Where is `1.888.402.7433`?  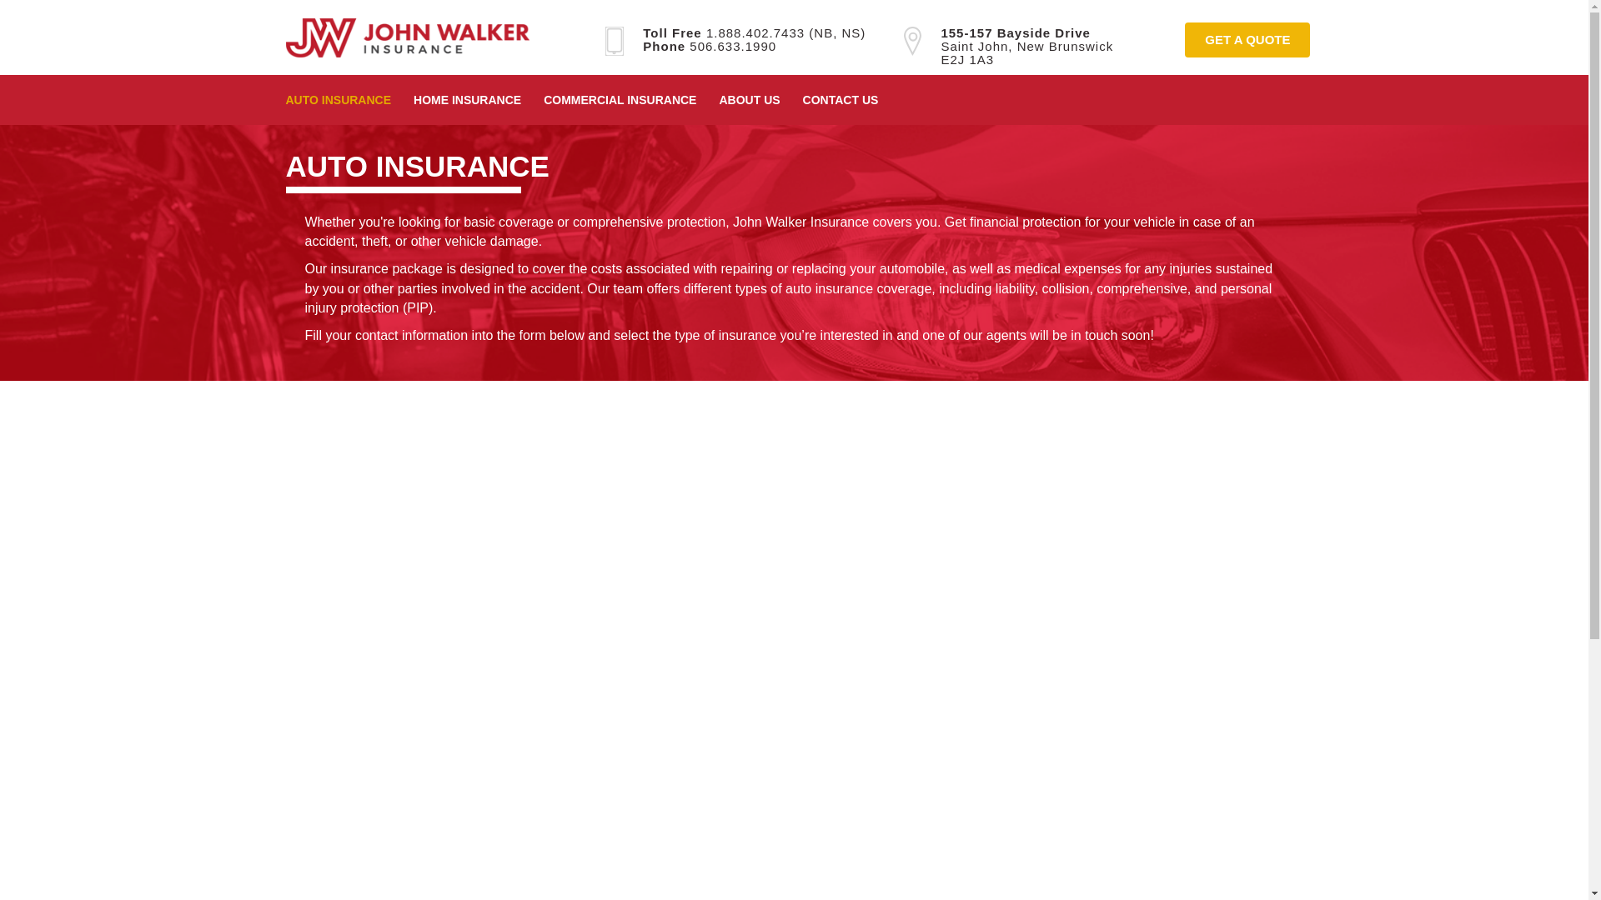
1.888.402.7433 is located at coordinates (851, 100).